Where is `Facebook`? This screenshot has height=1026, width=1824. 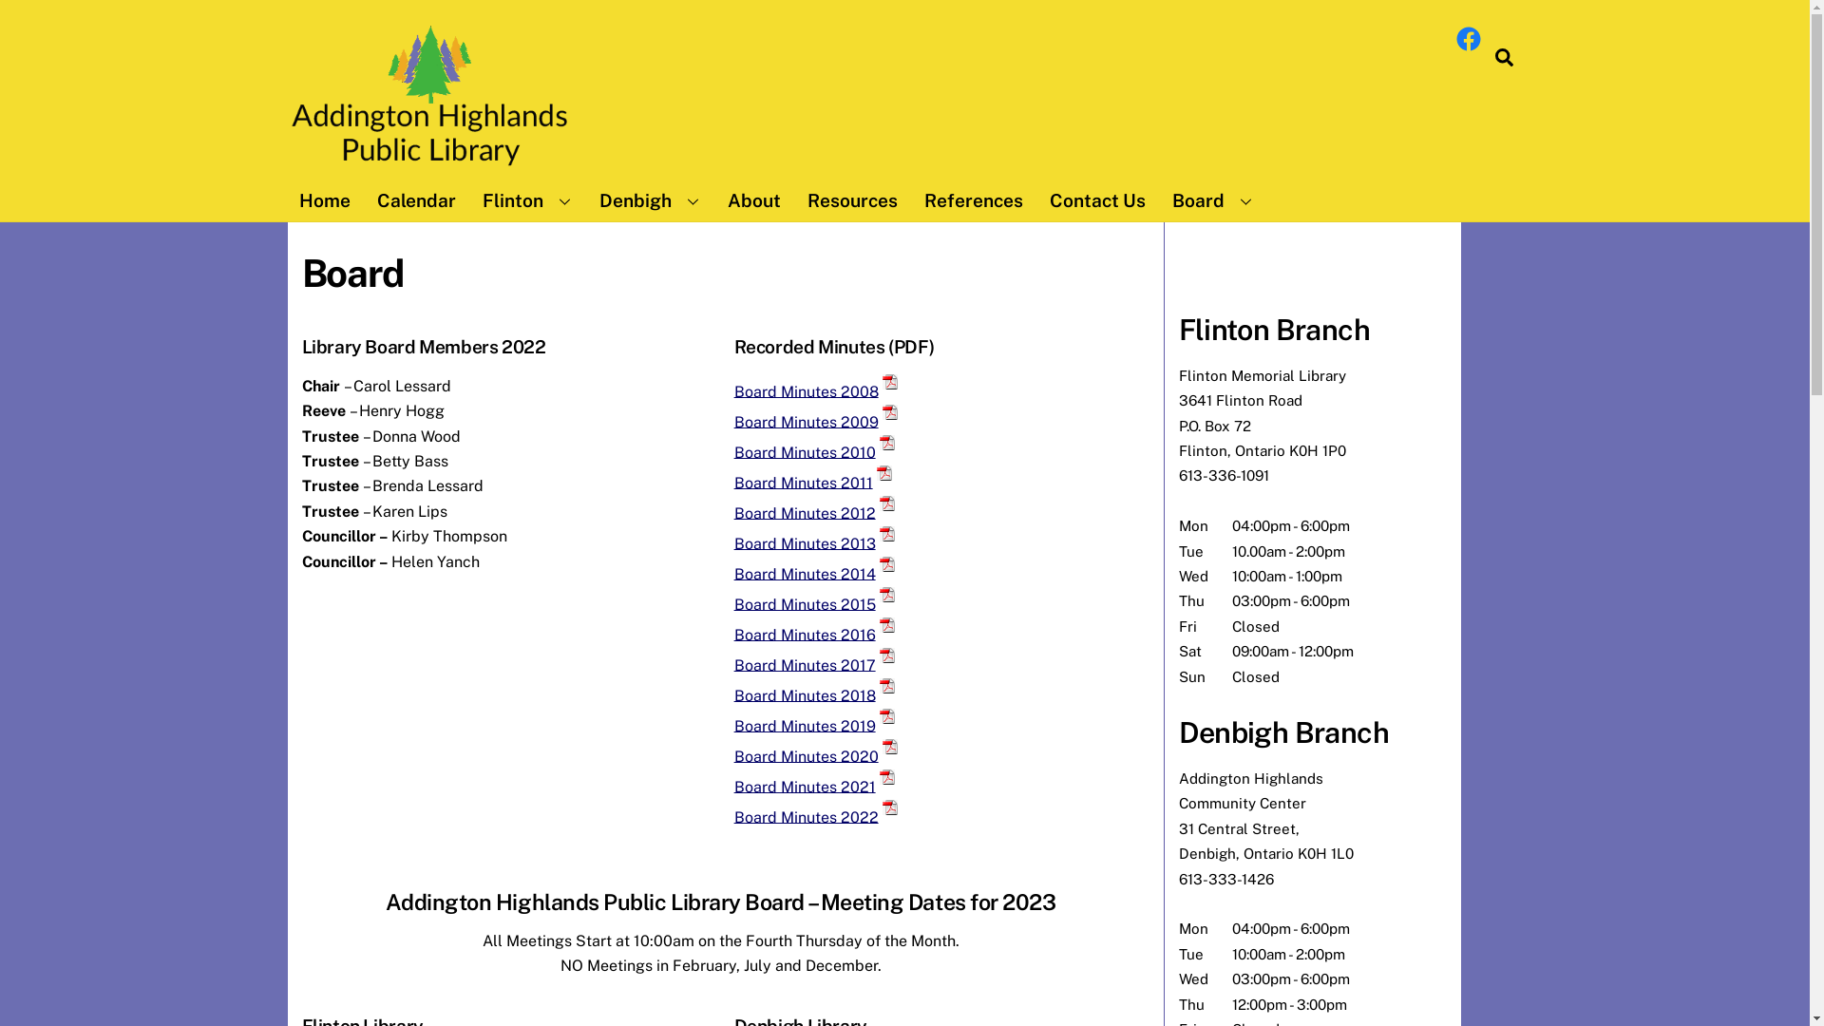 Facebook is located at coordinates (1468, 39).